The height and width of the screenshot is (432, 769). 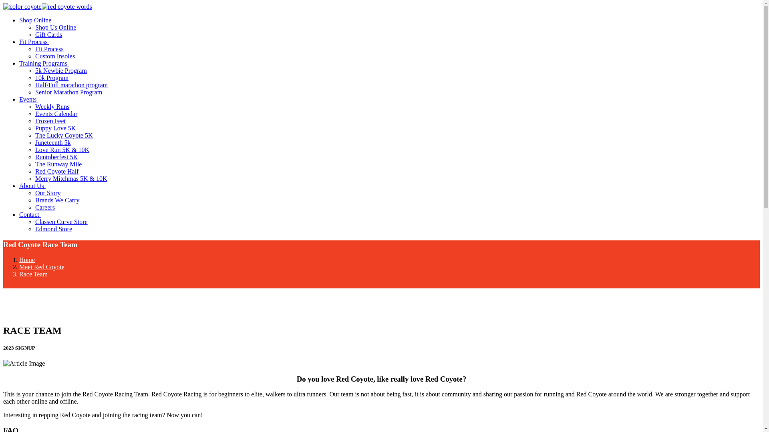 I want to click on Careers, so click(x=45, y=207).